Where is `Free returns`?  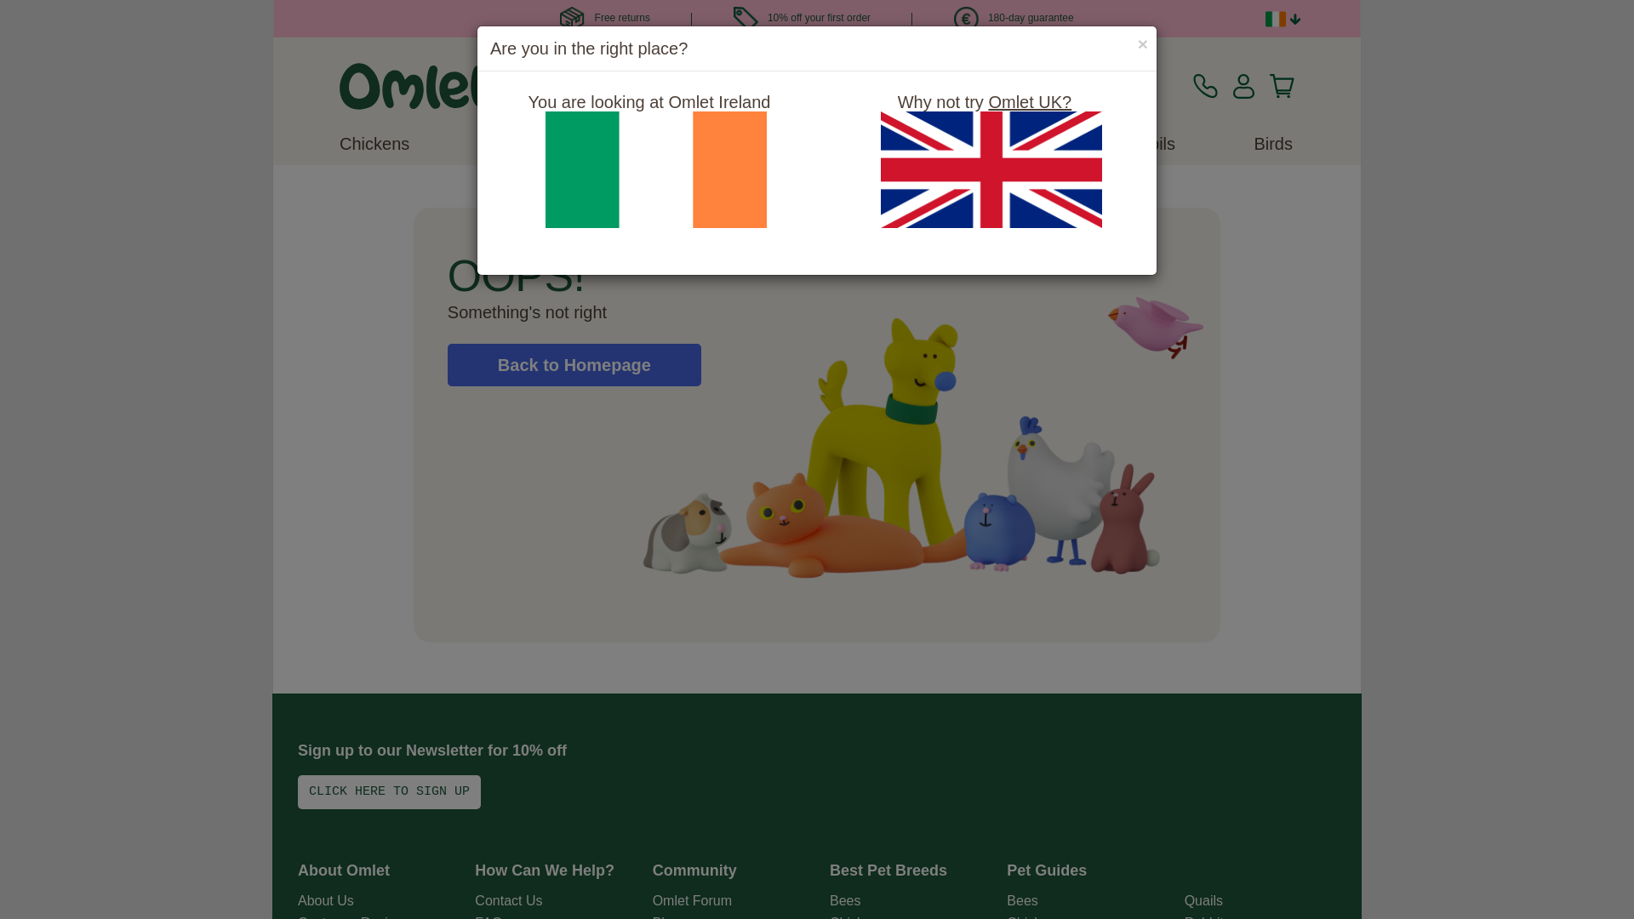 Free returns is located at coordinates (605, 18).